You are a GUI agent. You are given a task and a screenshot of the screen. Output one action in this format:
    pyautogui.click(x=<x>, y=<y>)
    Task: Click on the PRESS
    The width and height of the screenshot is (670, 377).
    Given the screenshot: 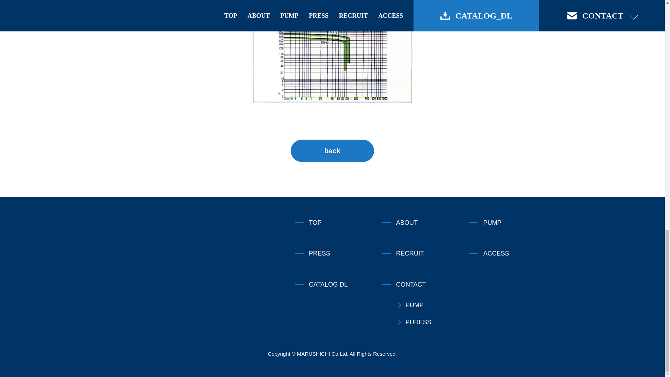 What is the action you would take?
    pyautogui.click(x=338, y=253)
    